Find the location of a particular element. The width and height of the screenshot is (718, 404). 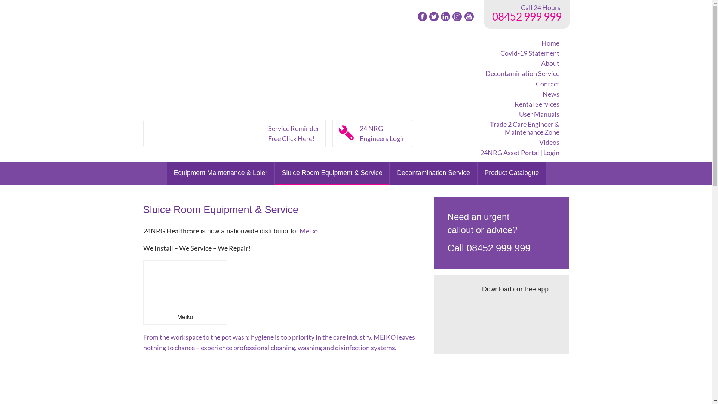

Product Catalogue is located at coordinates (512, 174).